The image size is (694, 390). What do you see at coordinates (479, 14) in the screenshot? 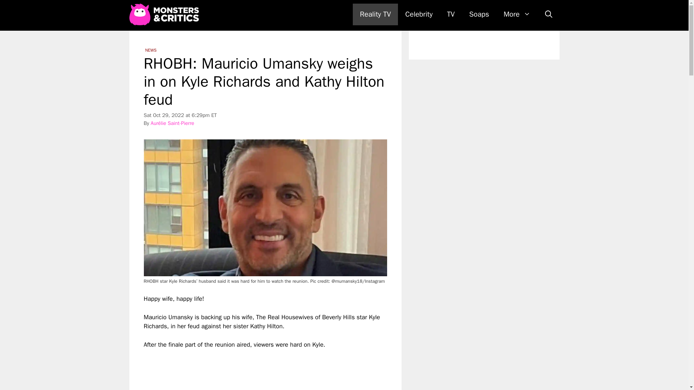
I see `Soaps` at bounding box center [479, 14].